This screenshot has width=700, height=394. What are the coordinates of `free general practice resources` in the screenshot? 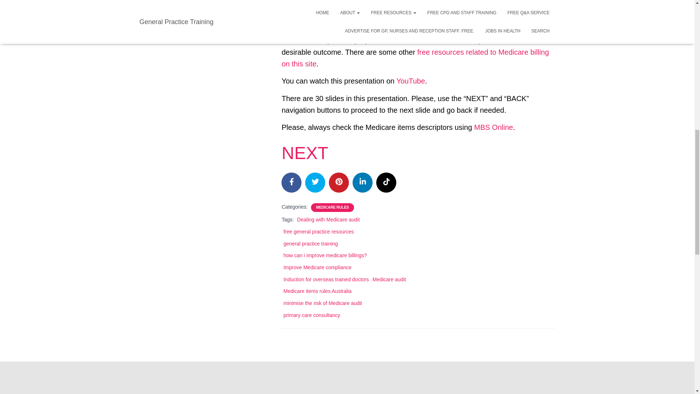 It's located at (318, 231).